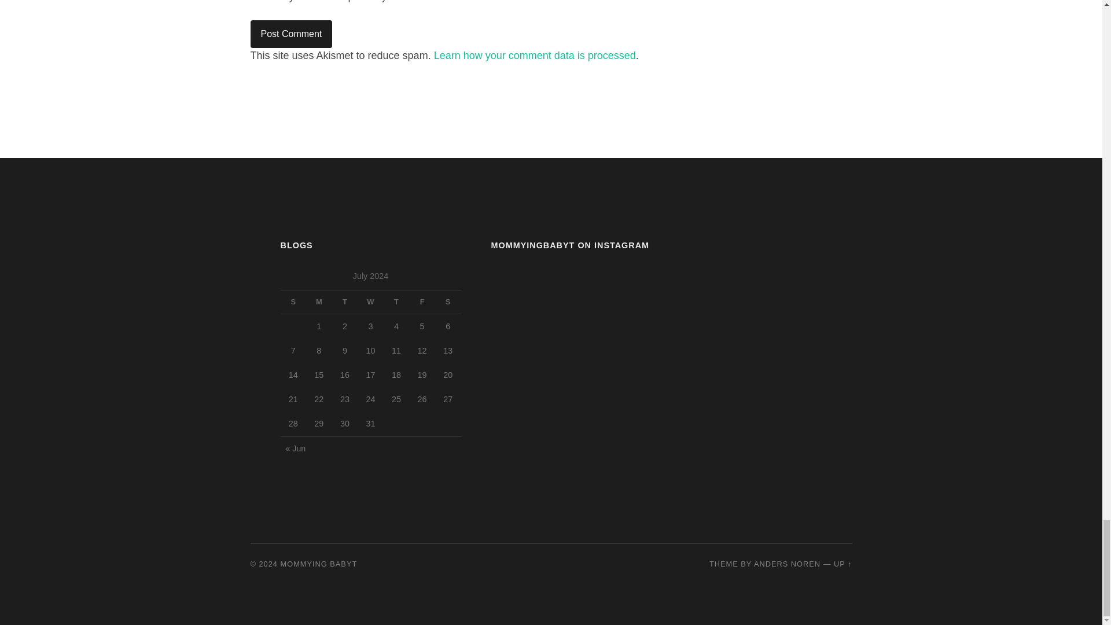 The width and height of the screenshot is (1111, 625). Describe the element at coordinates (345, 302) in the screenshot. I see `Tuesday` at that location.